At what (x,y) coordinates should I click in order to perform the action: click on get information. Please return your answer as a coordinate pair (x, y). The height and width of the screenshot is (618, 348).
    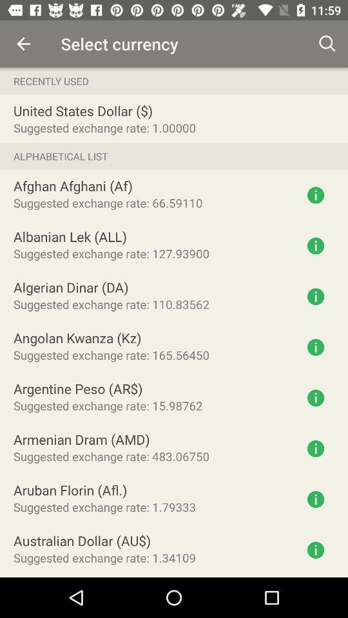
    Looking at the image, I should click on (316, 550).